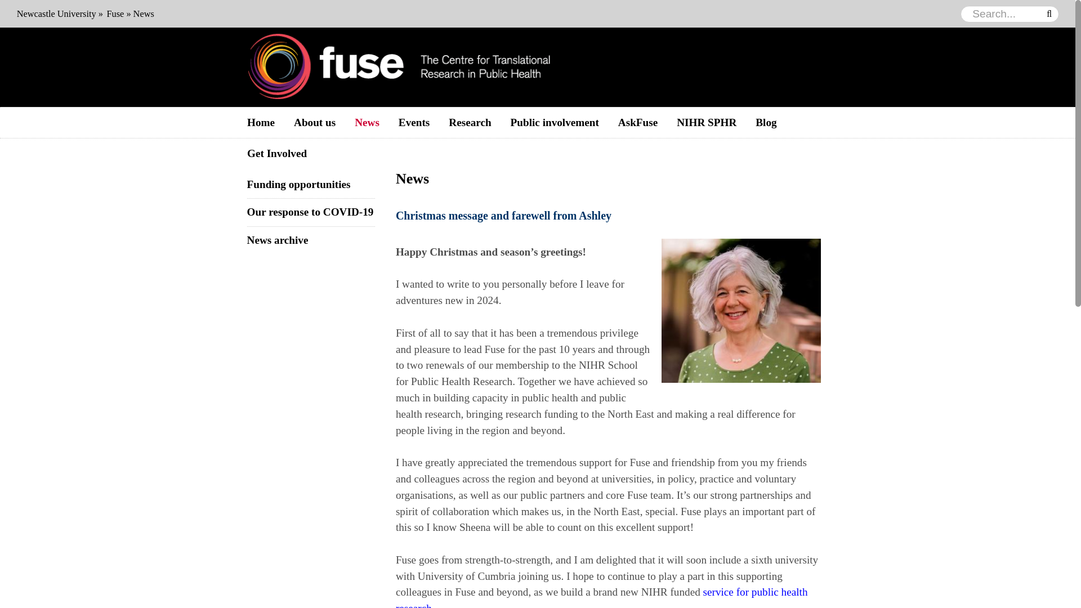 The width and height of the screenshot is (1081, 608). I want to click on Fuse, so click(115, 14).